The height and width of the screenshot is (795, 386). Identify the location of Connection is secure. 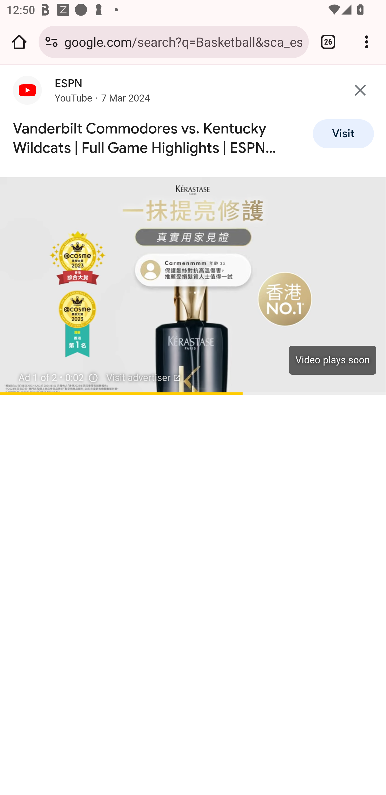
(51, 42).